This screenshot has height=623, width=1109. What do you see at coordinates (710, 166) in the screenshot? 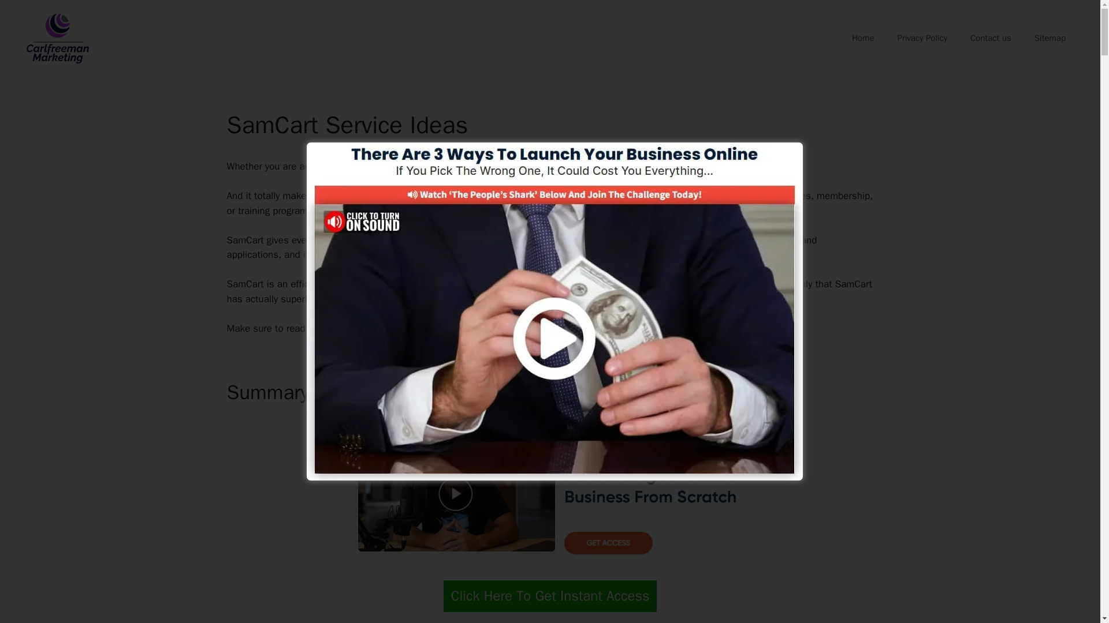
I see `a great checkout cart` at bounding box center [710, 166].